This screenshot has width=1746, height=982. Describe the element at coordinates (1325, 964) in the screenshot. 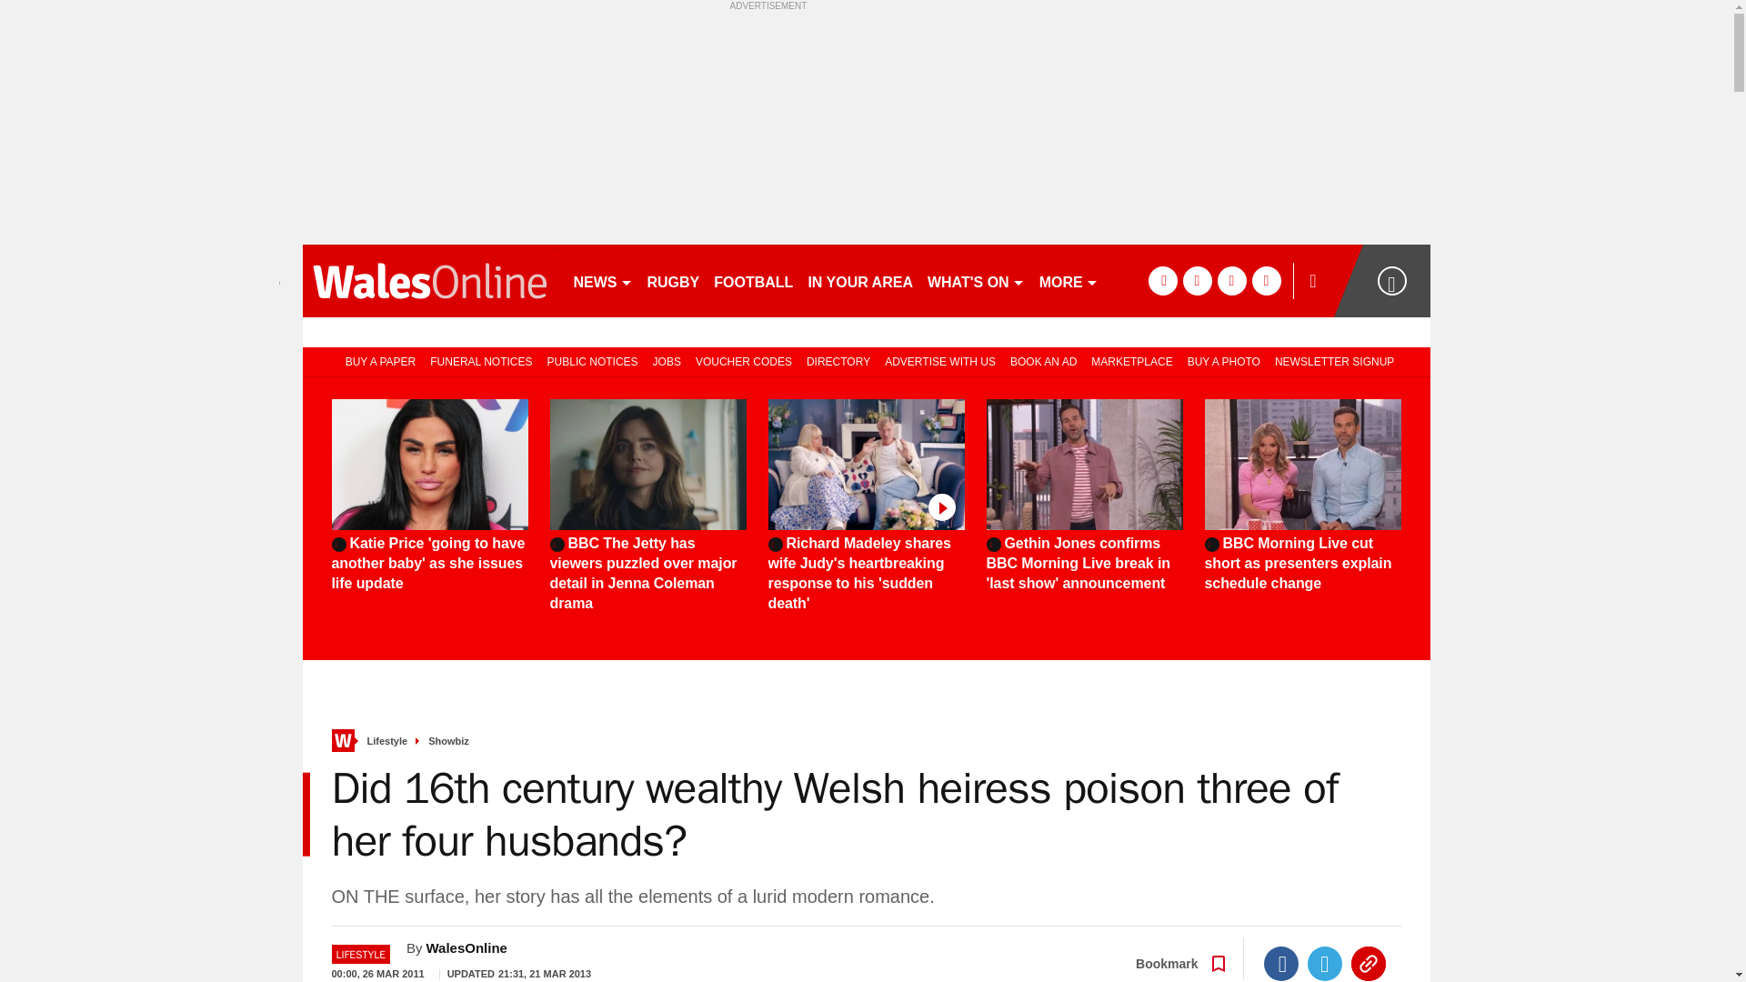

I see `Twitter` at that location.